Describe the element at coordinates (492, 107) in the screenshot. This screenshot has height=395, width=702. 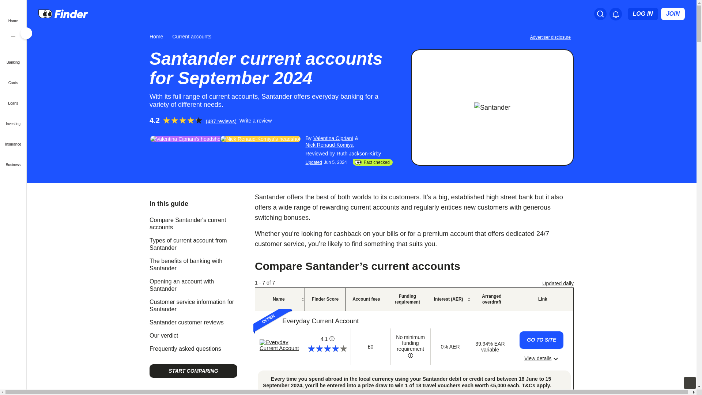
I see `Santander` at that location.